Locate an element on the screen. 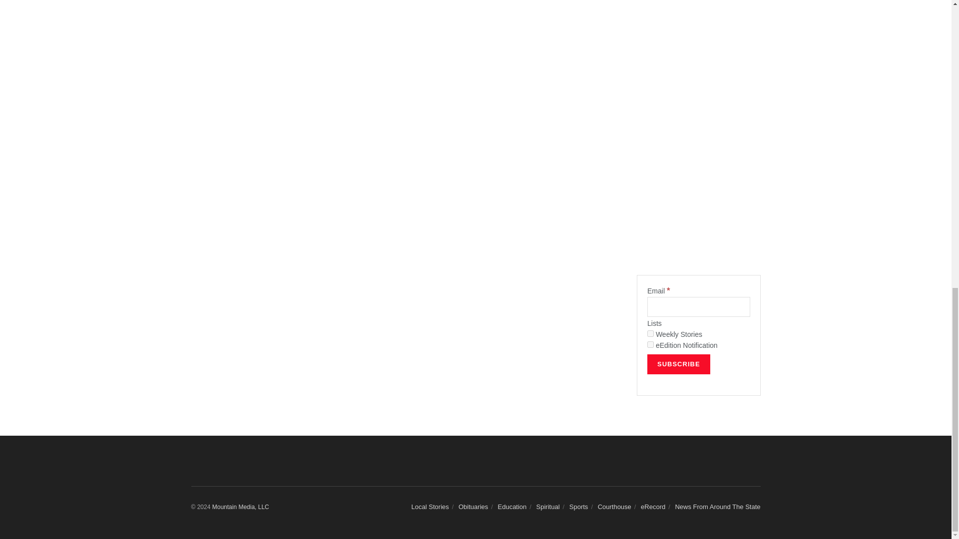 The image size is (959, 539). 1 is located at coordinates (650, 333).